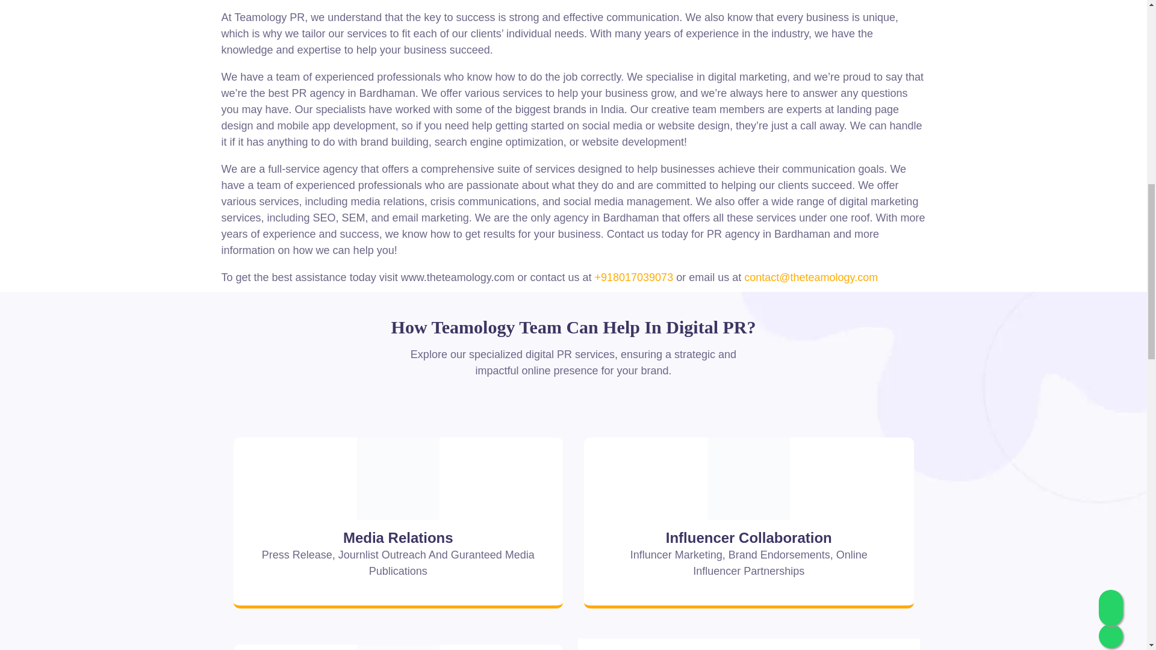  I want to click on influncerr-01, so click(748, 478).